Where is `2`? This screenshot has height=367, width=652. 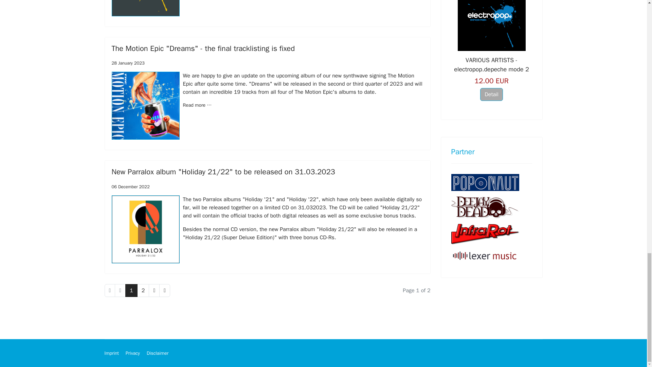
2 is located at coordinates (143, 290).